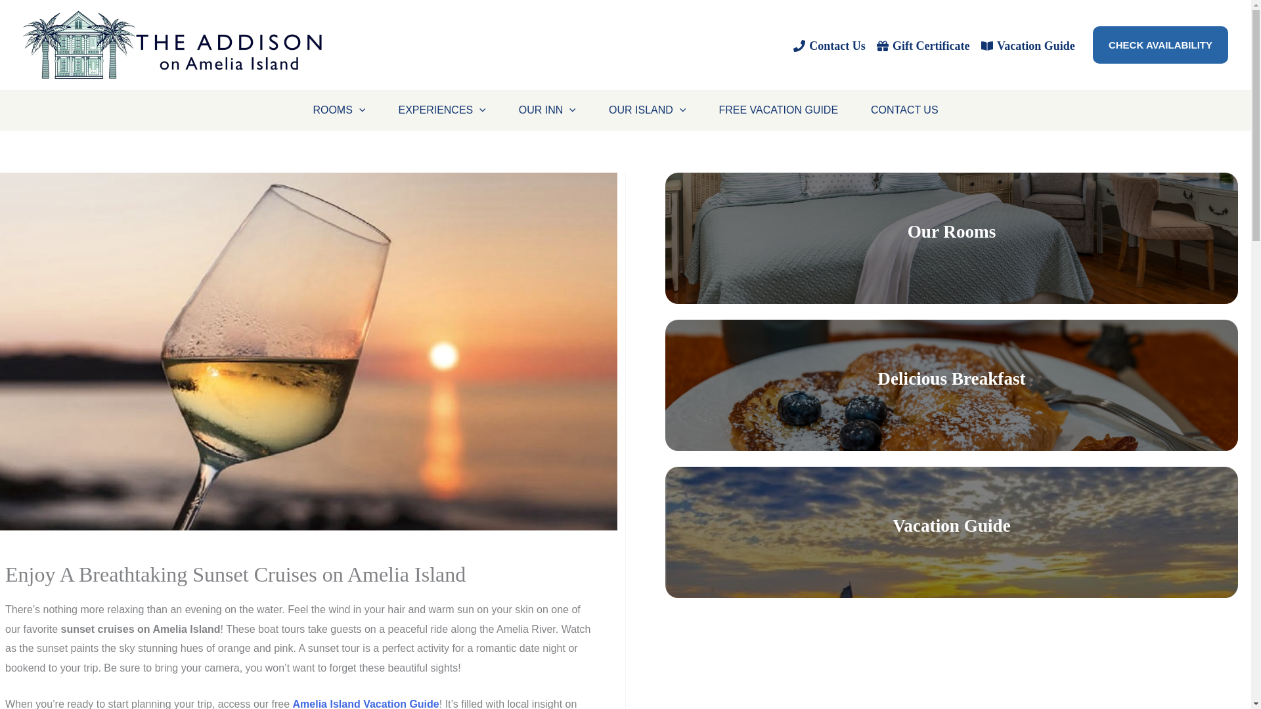  What do you see at coordinates (923, 45) in the screenshot?
I see `Gift Certificate` at bounding box center [923, 45].